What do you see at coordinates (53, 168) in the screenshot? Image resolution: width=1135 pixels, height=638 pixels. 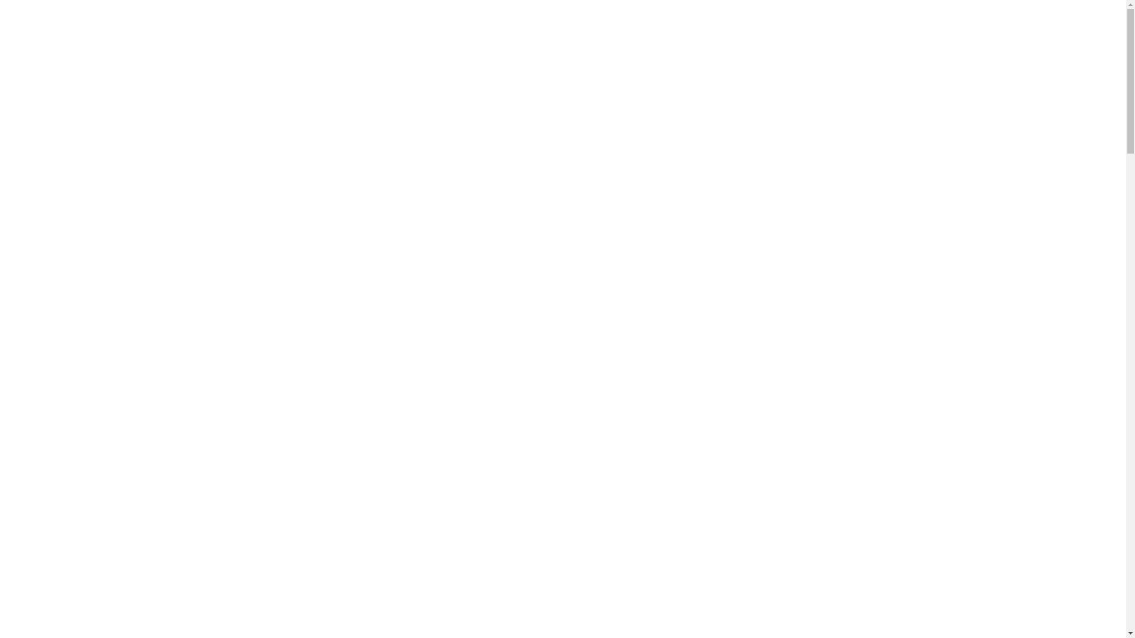 I see `DRESS` at bounding box center [53, 168].